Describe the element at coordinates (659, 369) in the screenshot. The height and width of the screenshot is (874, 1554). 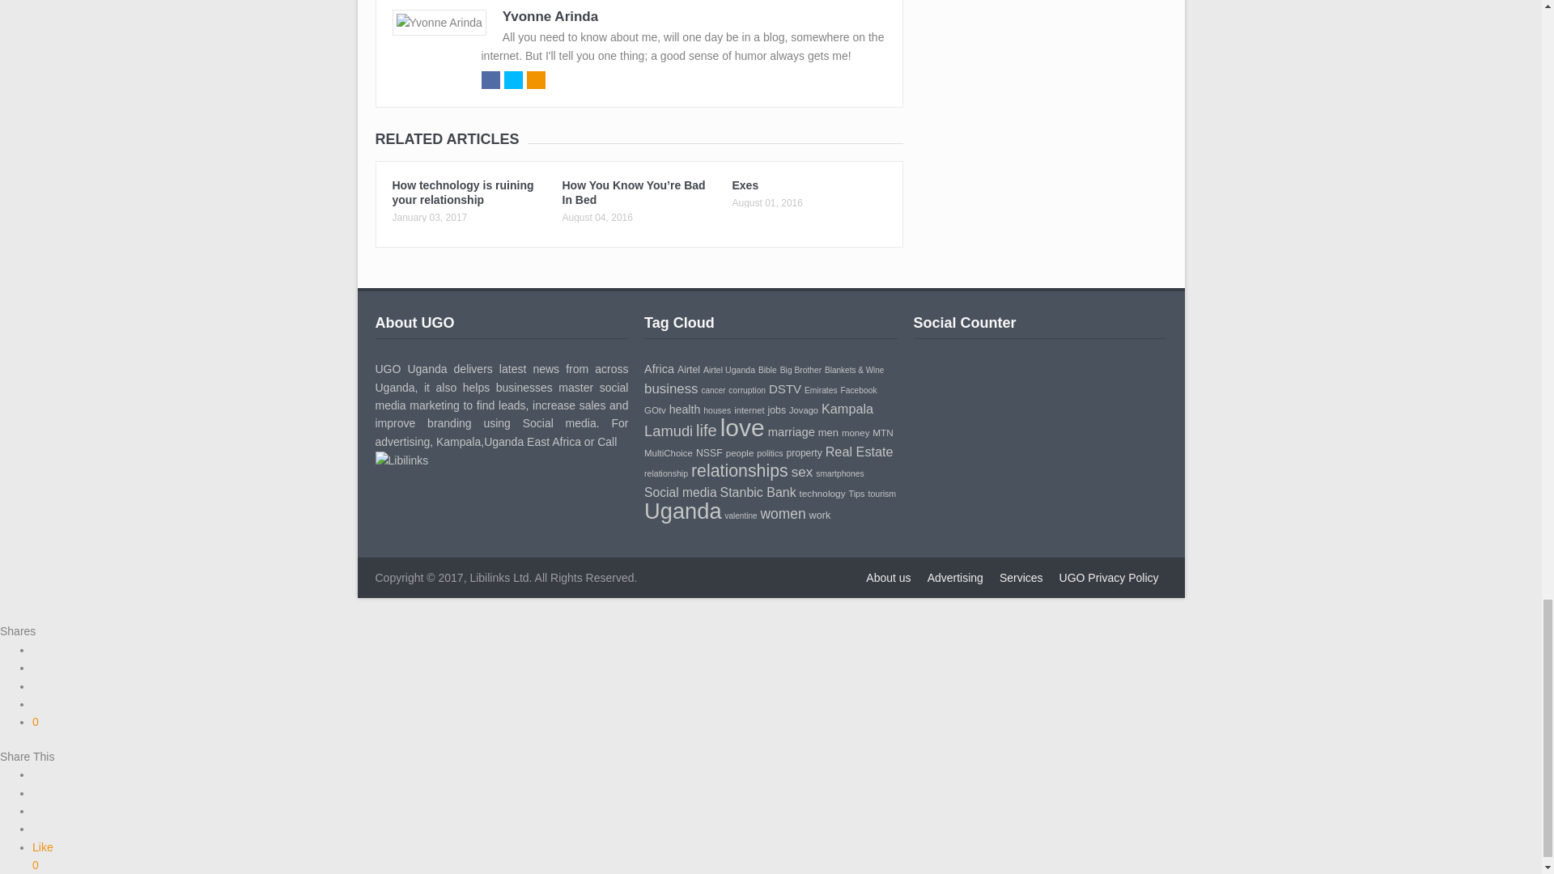
I see `24 topics` at that location.